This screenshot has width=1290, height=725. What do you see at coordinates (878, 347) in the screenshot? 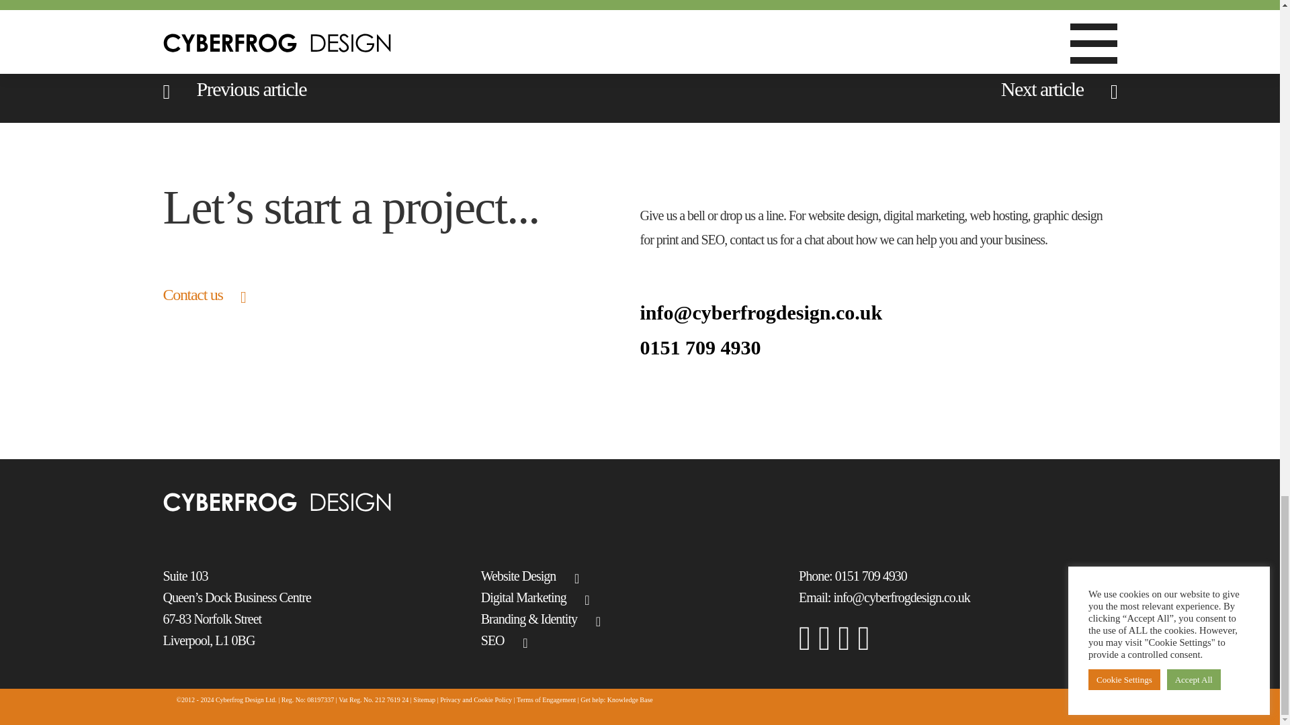
I see `0151 709 4930` at bounding box center [878, 347].